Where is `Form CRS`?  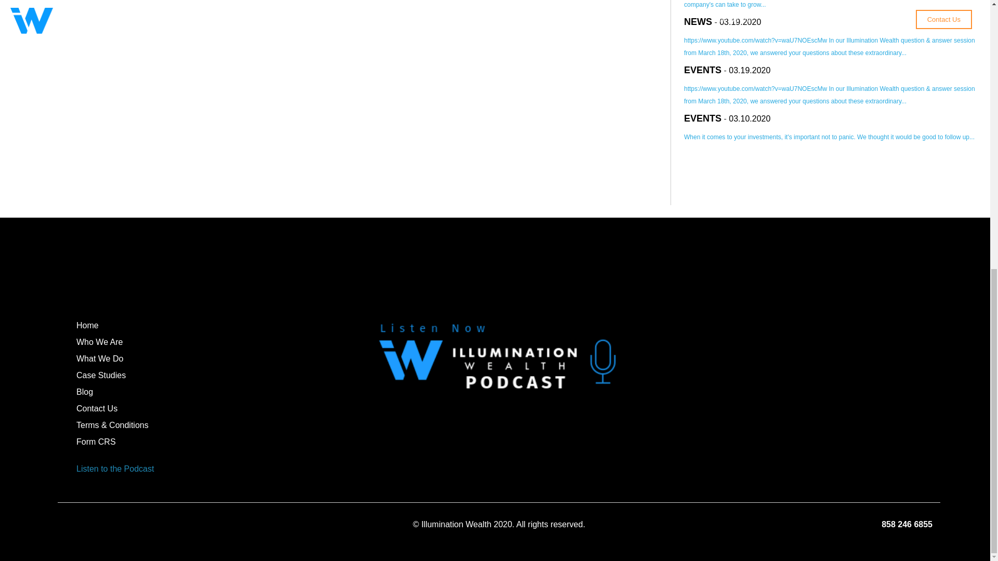
Form CRS is located at coordinates (96, 442).